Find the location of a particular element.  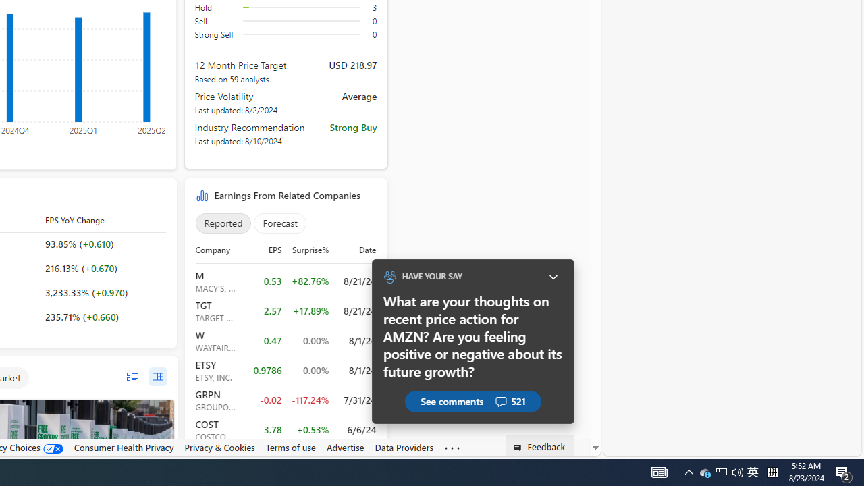

Privacy & Cookies is located at coordinates (219, 448).